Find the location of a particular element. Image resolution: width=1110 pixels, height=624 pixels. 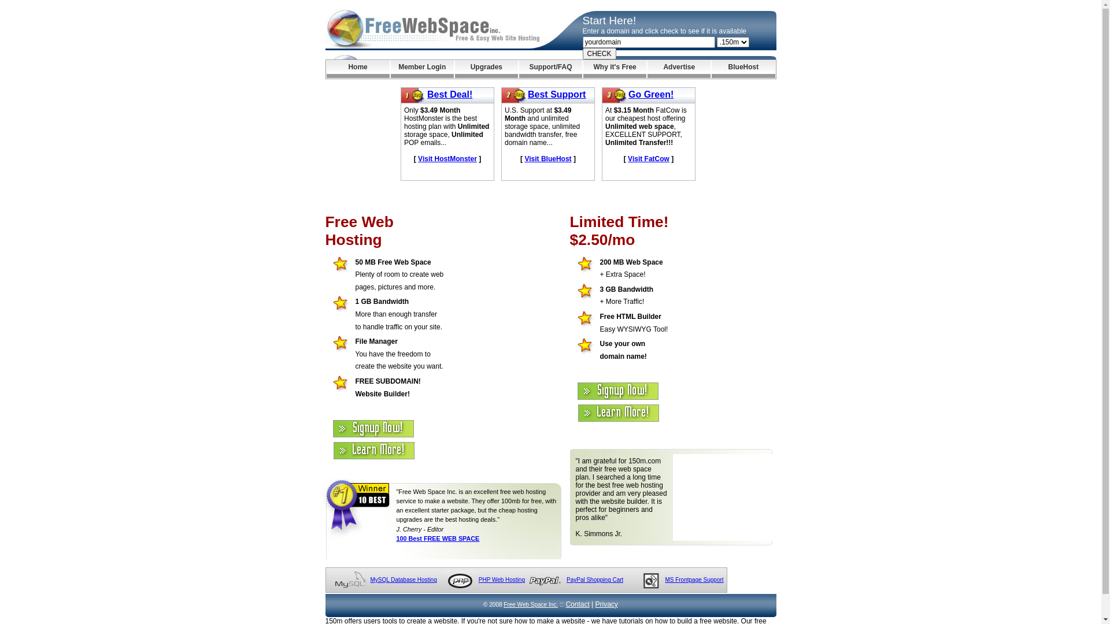

MySQL Database Hosting is located at coordinates (404, 580).